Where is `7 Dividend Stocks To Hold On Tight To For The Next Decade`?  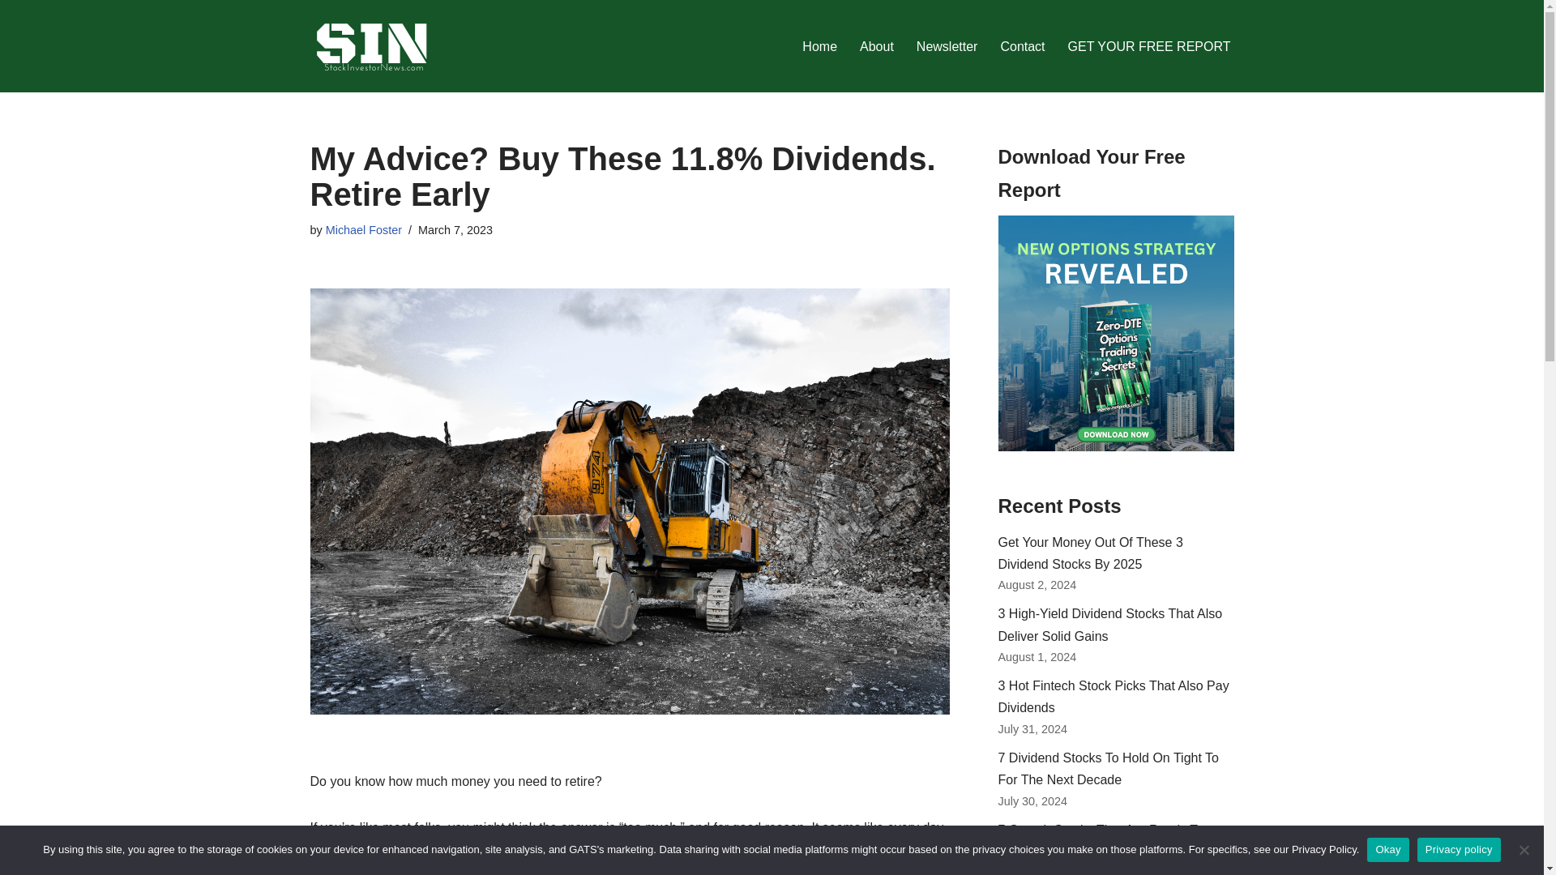
7 Dividend Stocks To Hold On Tight To For The Next Decade is located at coordinates (1109, 768).